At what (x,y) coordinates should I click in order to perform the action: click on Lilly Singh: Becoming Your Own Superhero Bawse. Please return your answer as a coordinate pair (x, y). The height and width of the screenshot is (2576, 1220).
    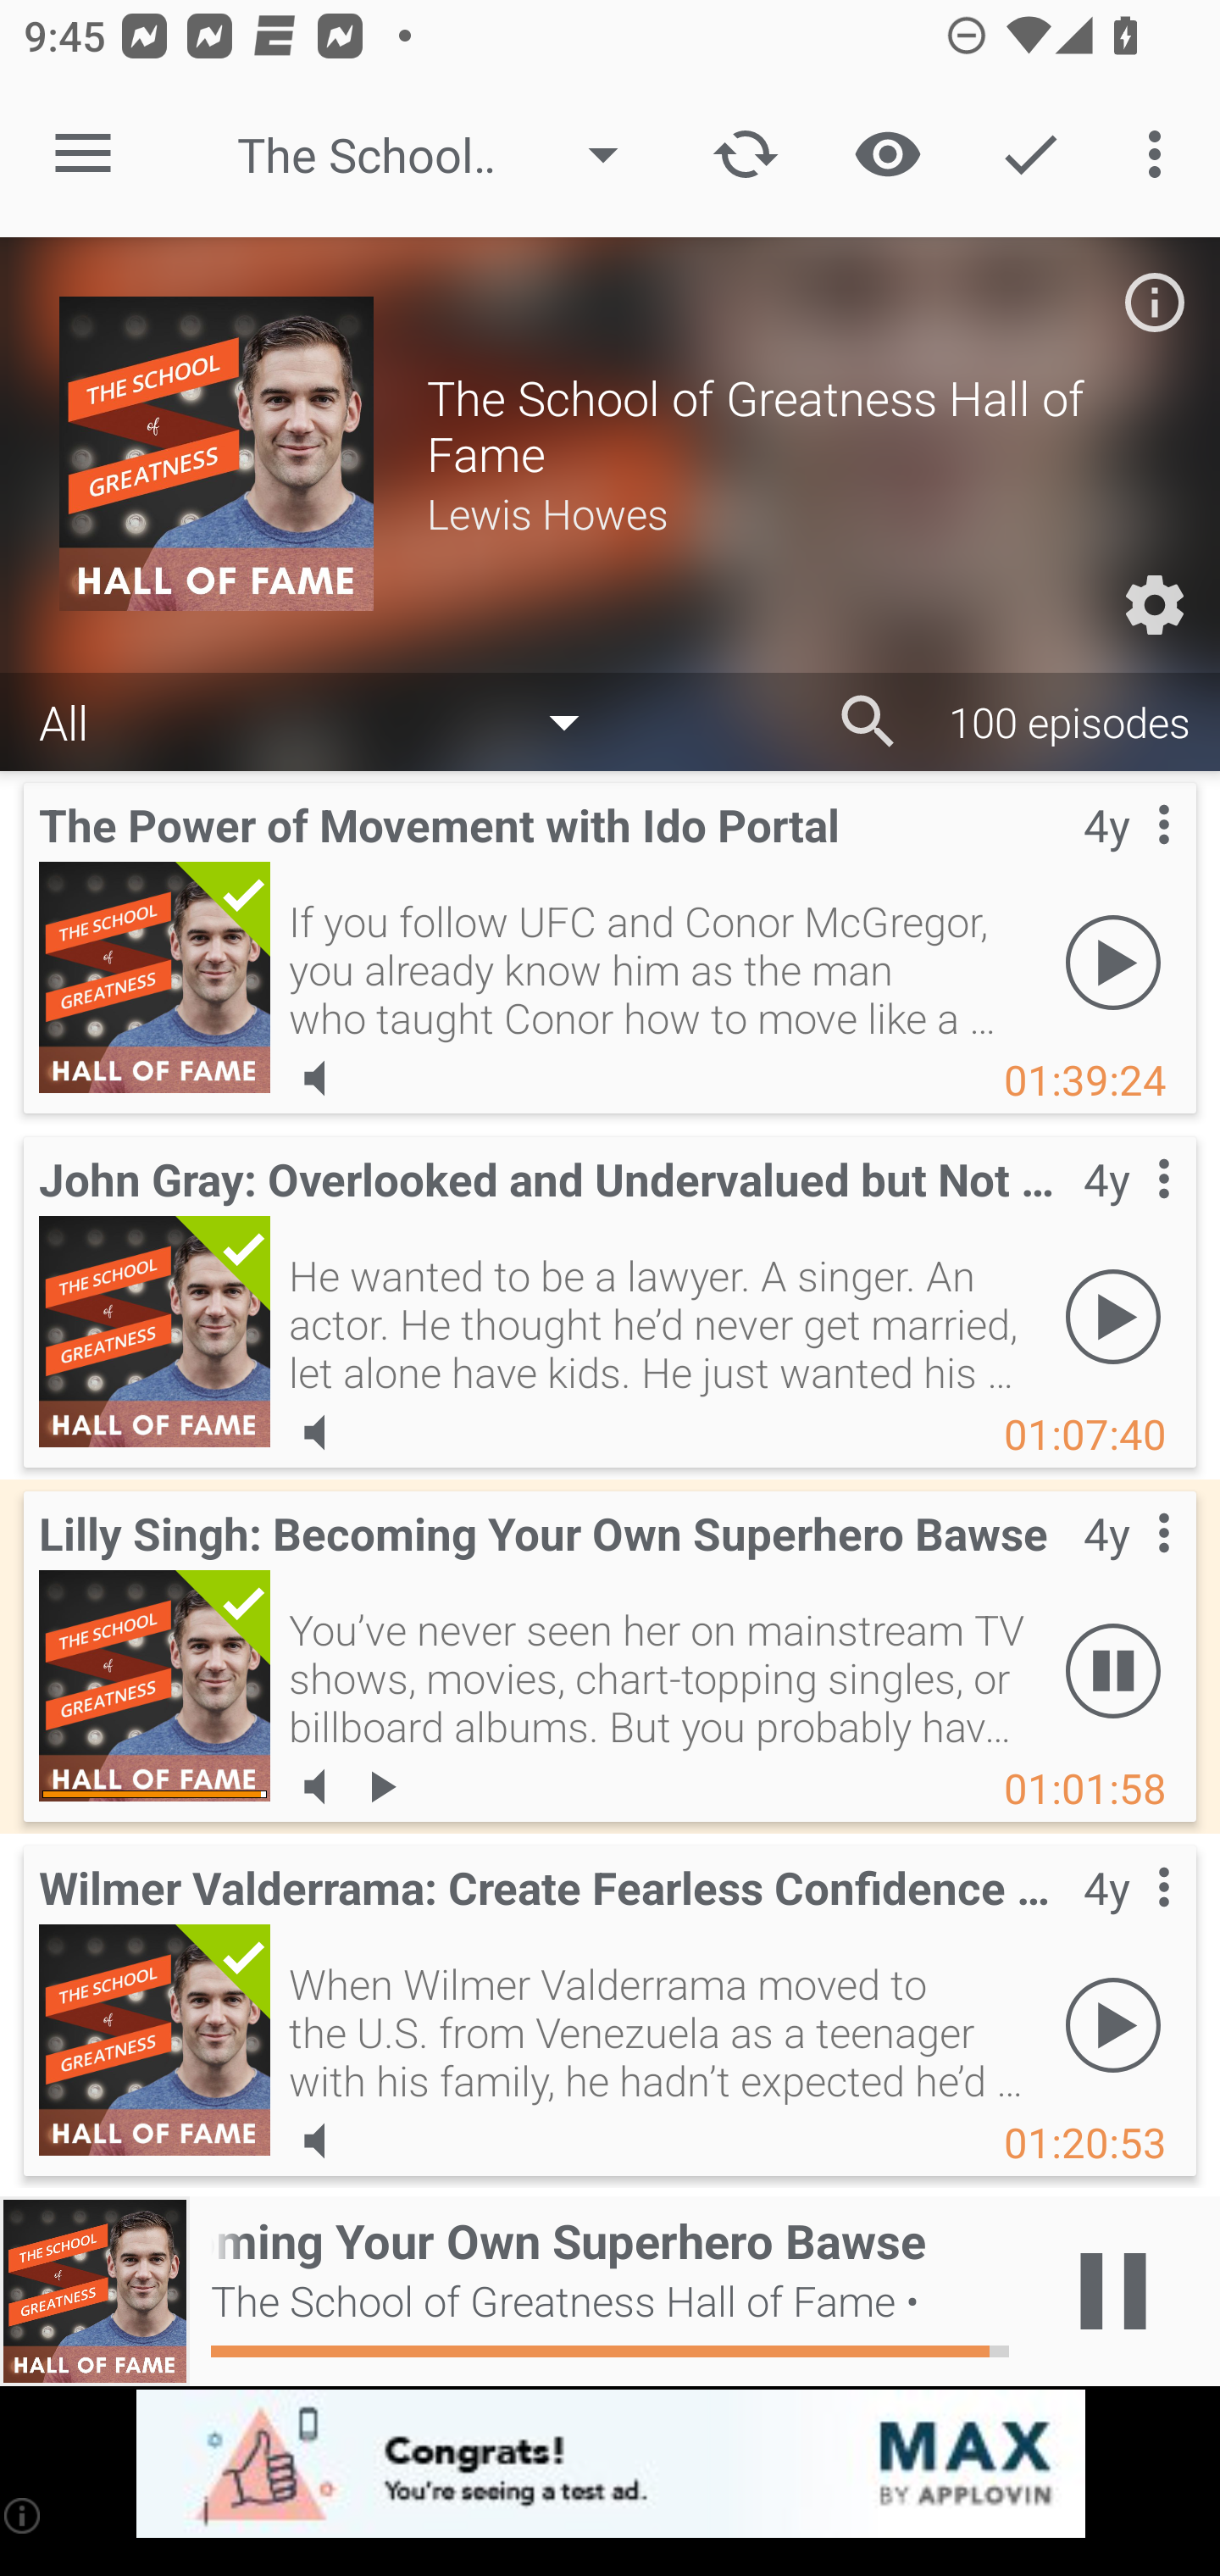
    Looking at the image, I should click on (154, 1685).